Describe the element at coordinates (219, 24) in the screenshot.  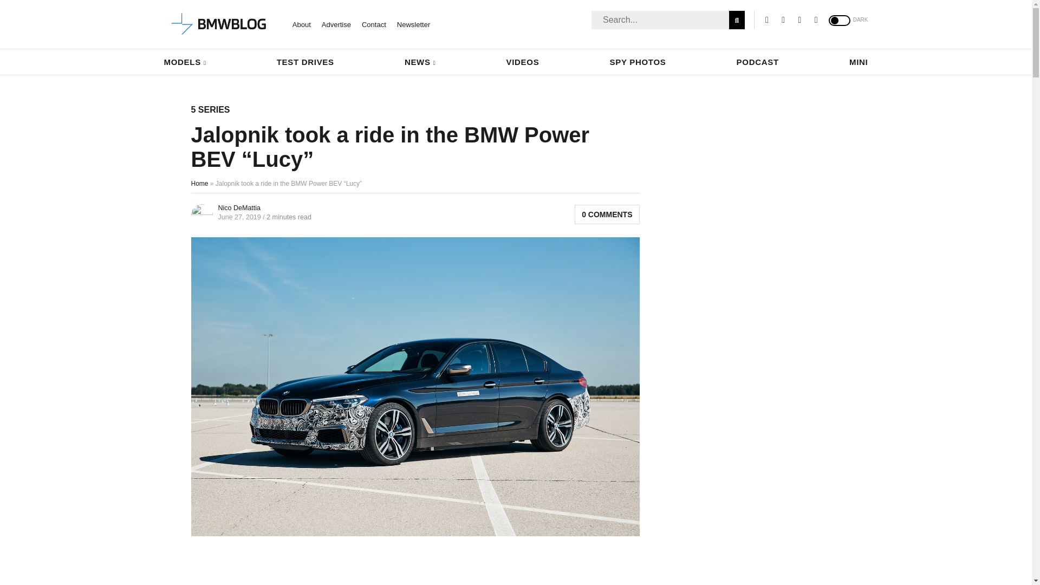
I see `BMW BLOG` at that location.